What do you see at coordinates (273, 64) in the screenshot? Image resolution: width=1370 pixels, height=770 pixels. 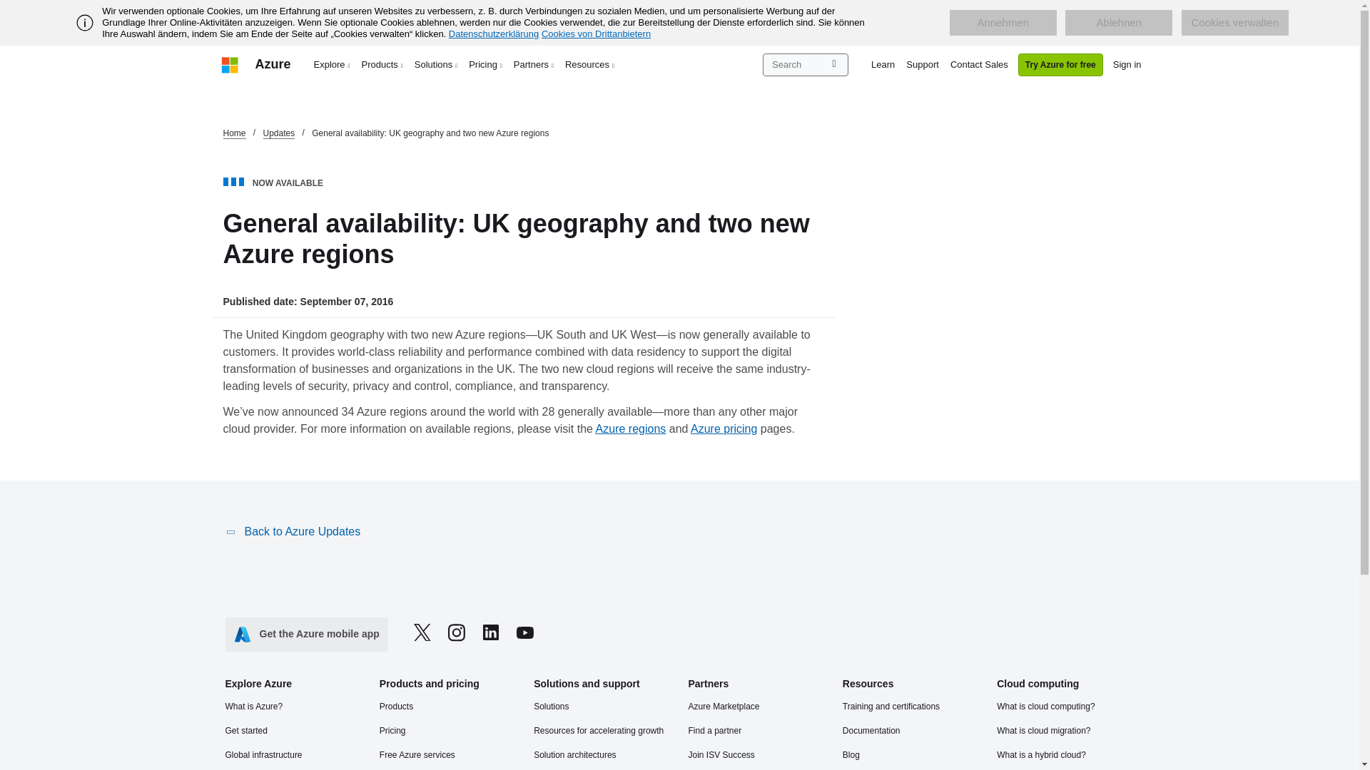 I see `Azure` at bounding box center [273, 64].